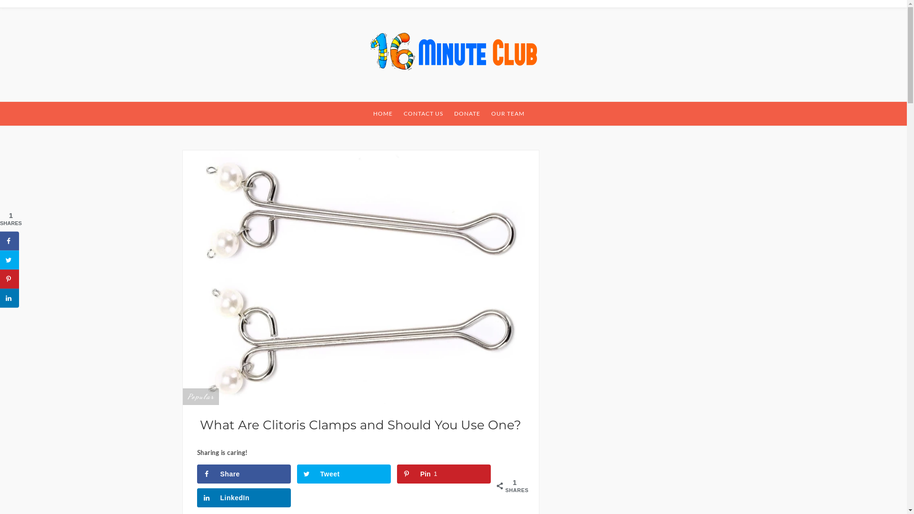 This screenshot has width=914, height=514. I want to click on Share on Twitter, so click(10, 260).